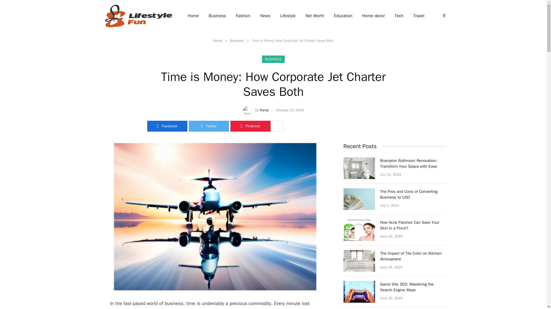 This screenshot has height=309, width=551. I want to click on Business, so click(237, 41).